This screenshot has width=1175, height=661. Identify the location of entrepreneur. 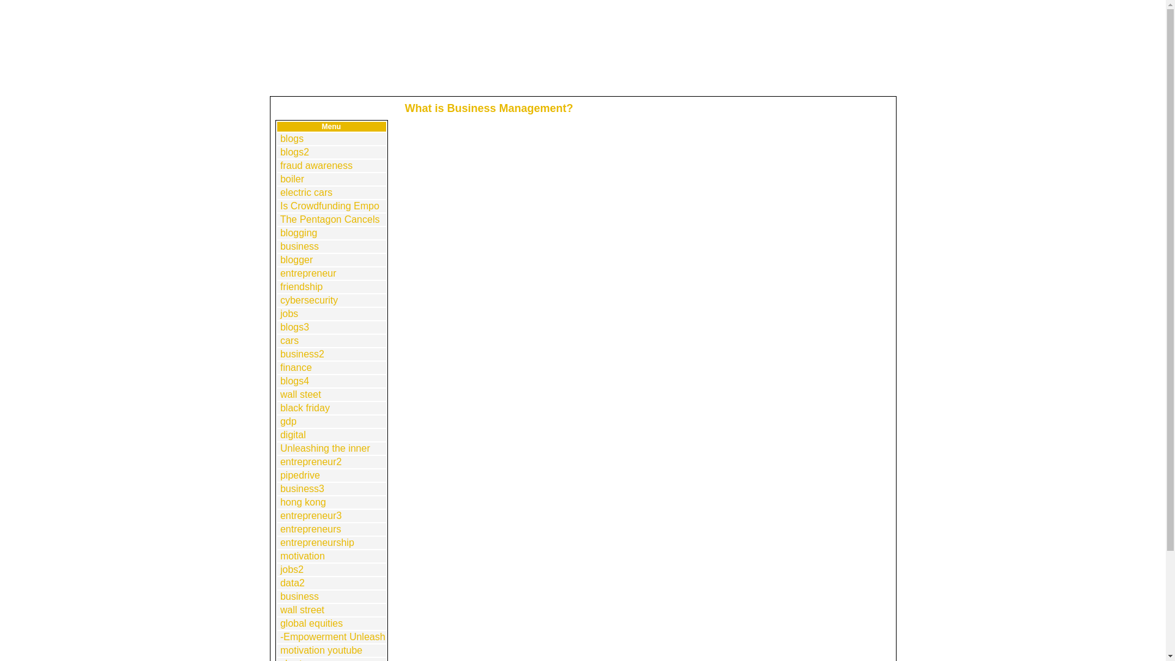
(308, 273).